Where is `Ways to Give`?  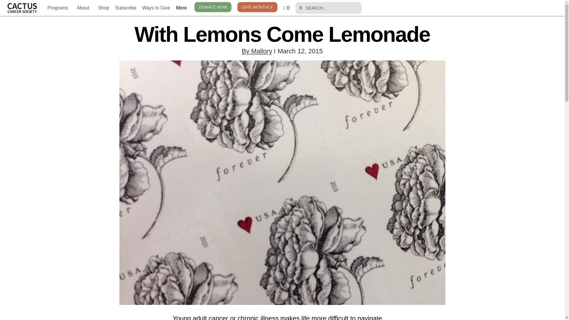 Ways to Give is located at coordinates (156, 8).